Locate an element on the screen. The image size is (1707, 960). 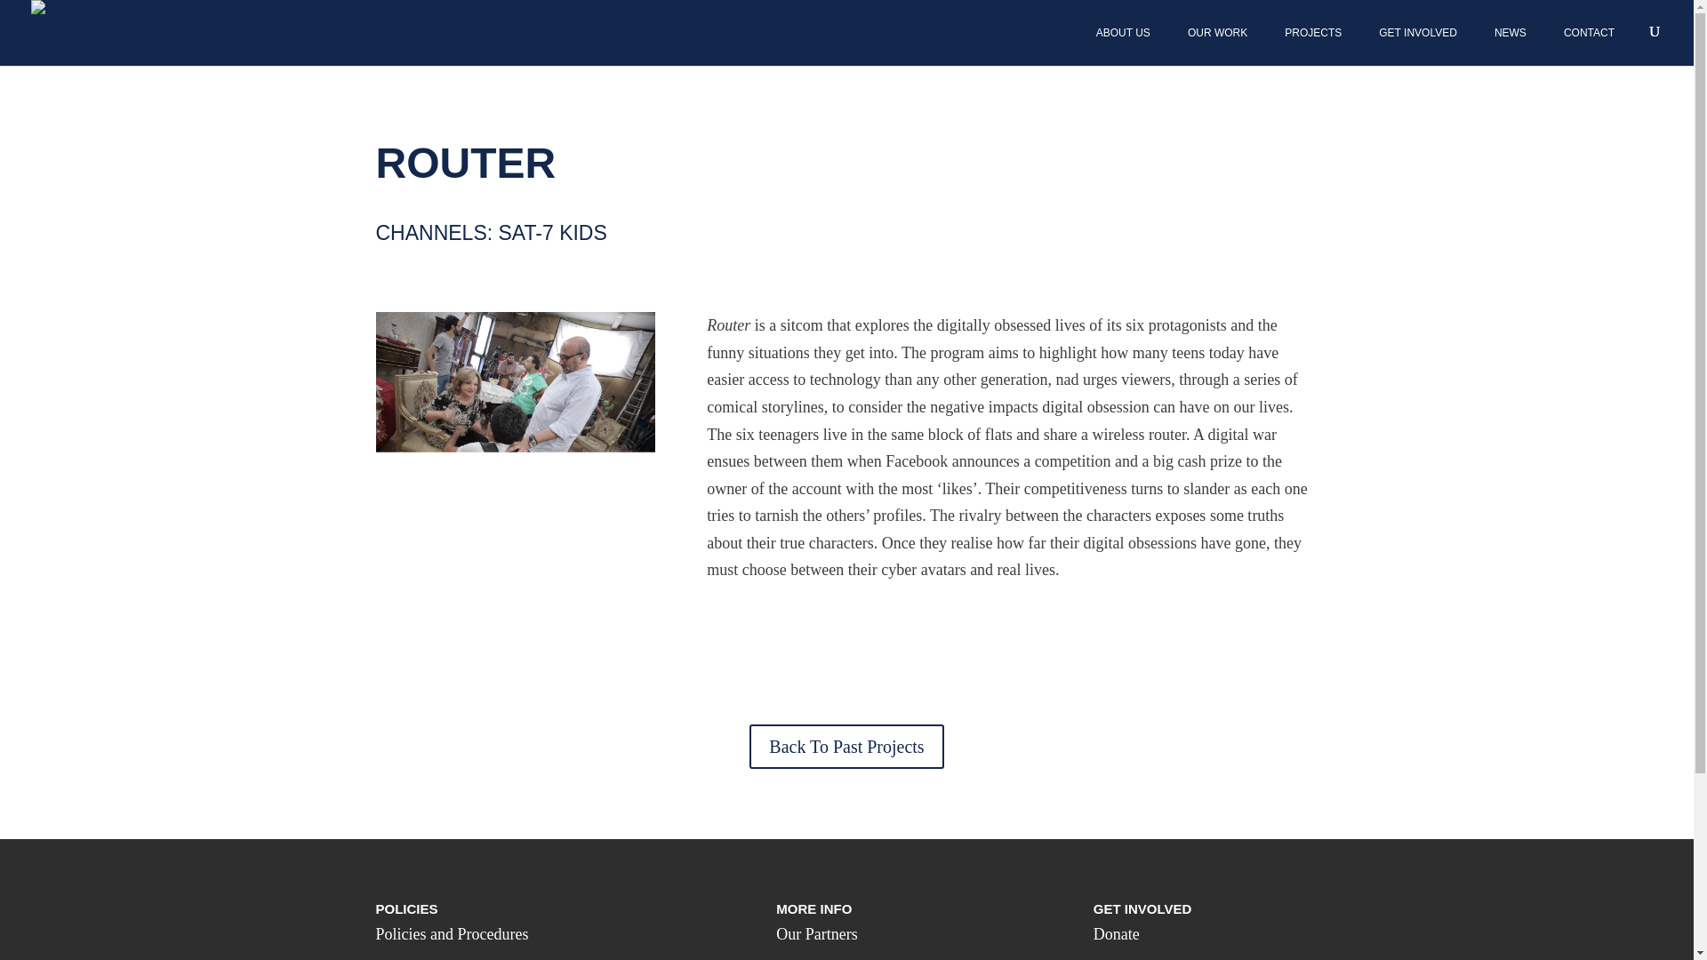
Donate is located at coordinates (1117, 933).